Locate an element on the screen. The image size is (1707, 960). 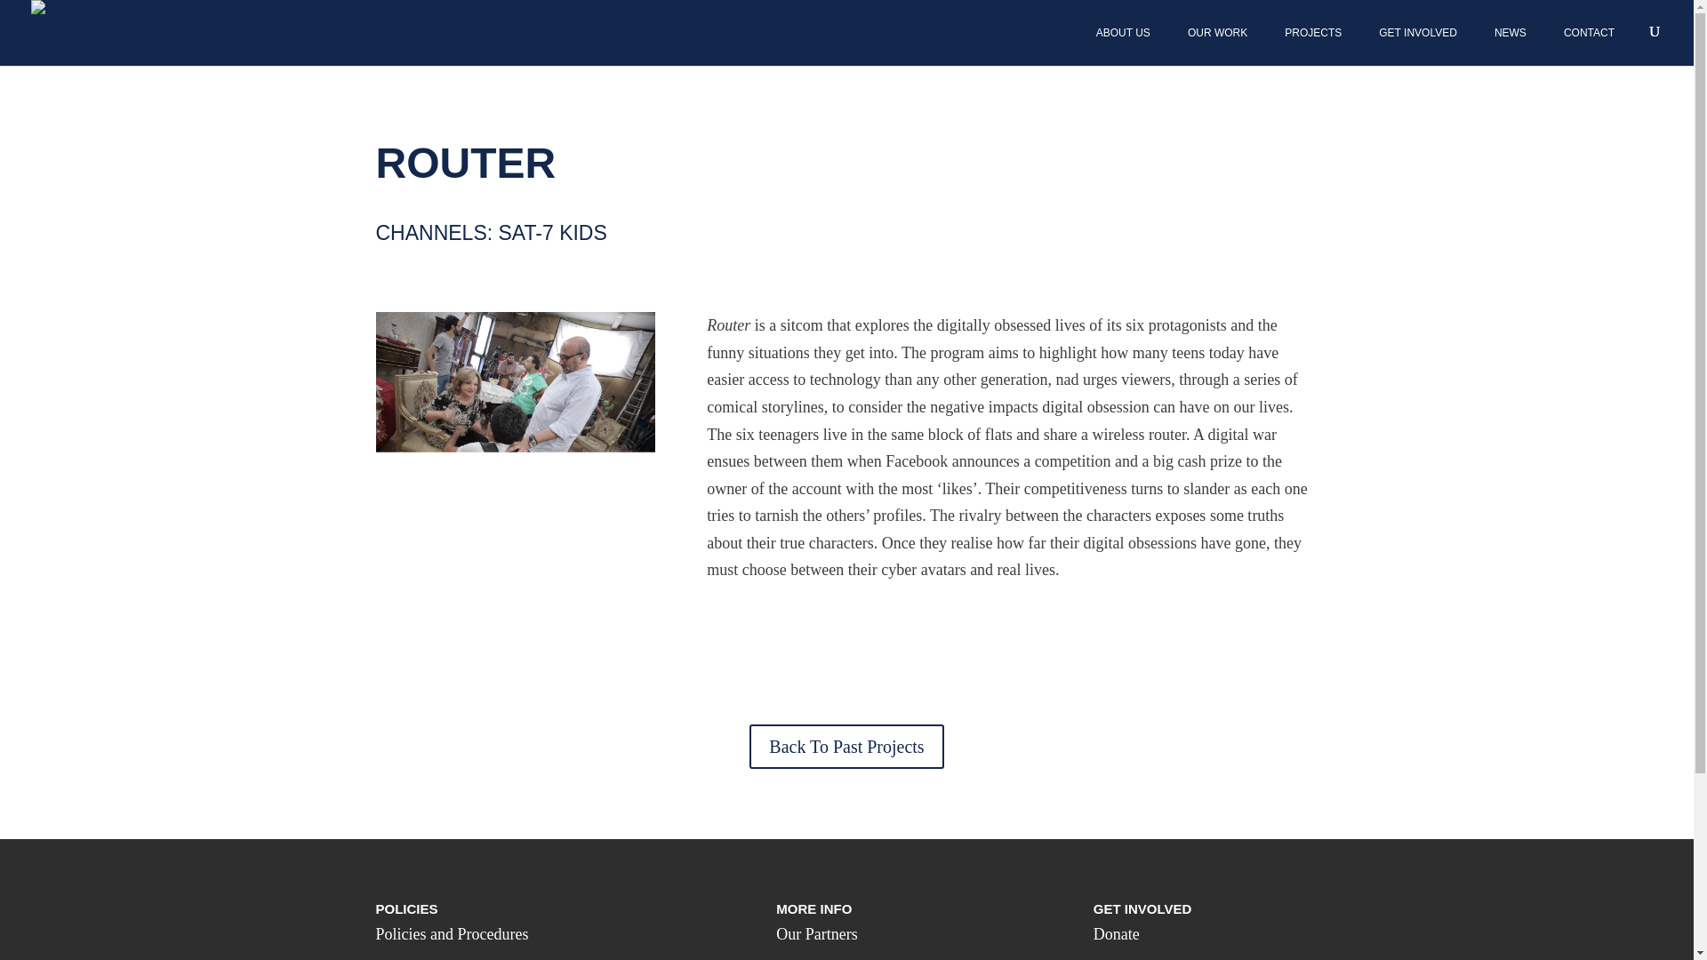
Donate is located at coordinates (1117, 933).